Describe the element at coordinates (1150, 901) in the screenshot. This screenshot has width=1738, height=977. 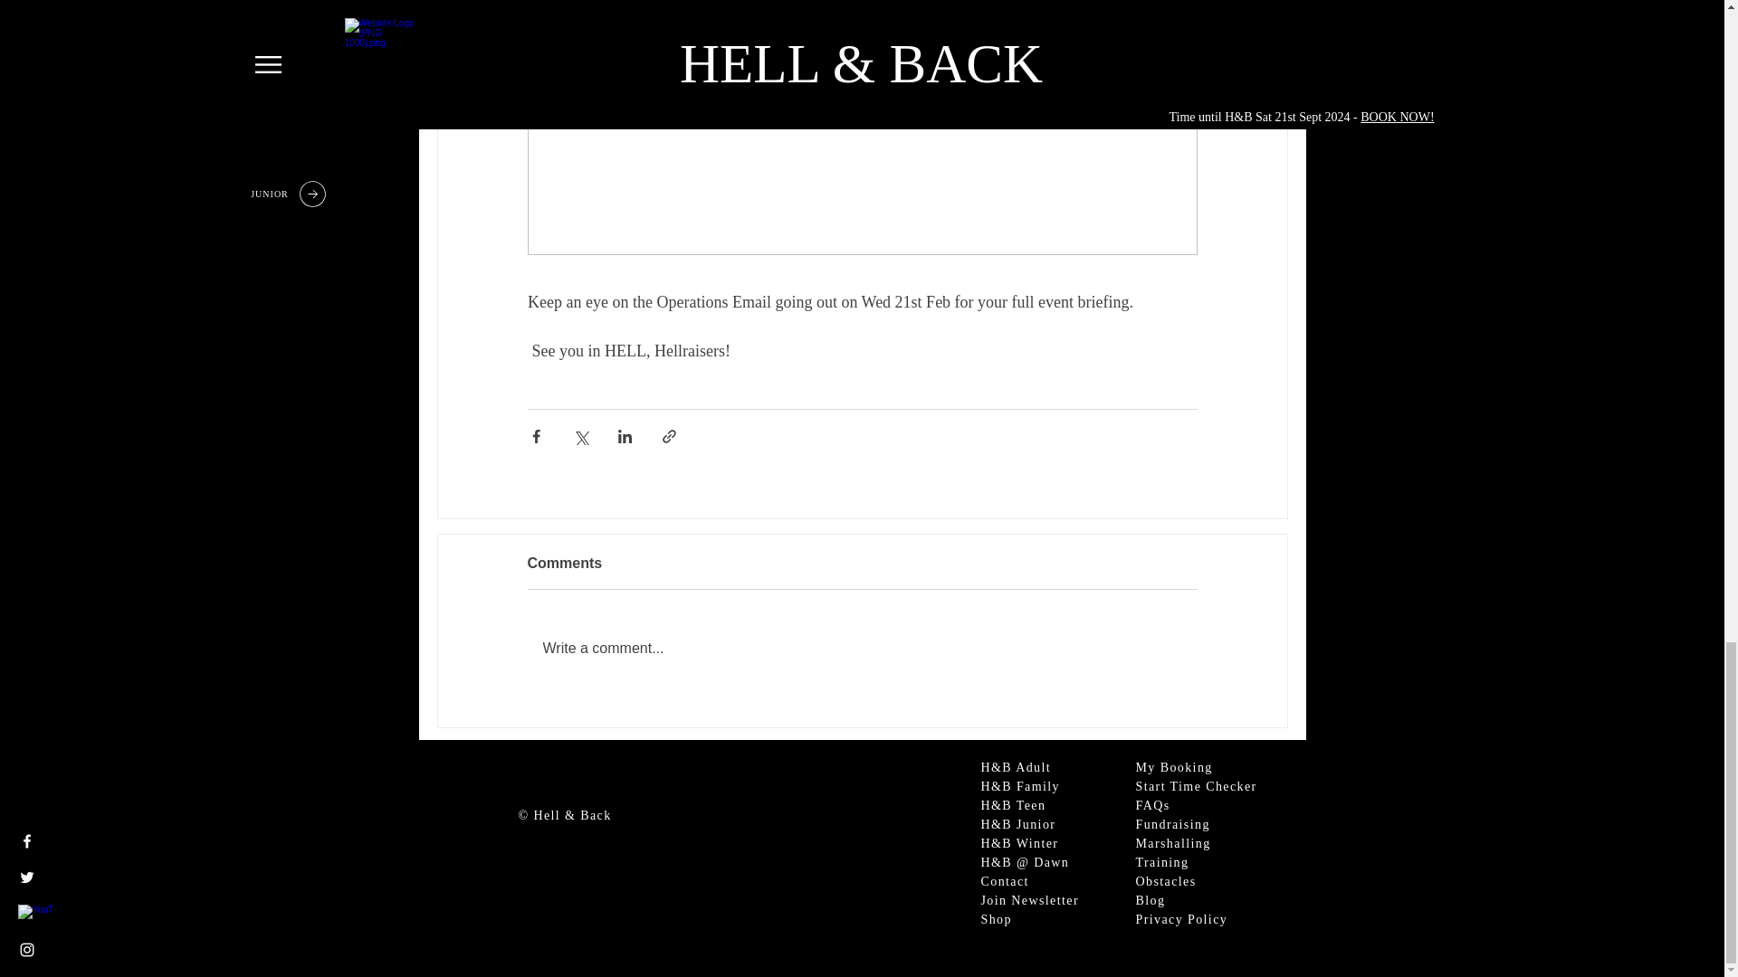
I see `Blog` at that location.